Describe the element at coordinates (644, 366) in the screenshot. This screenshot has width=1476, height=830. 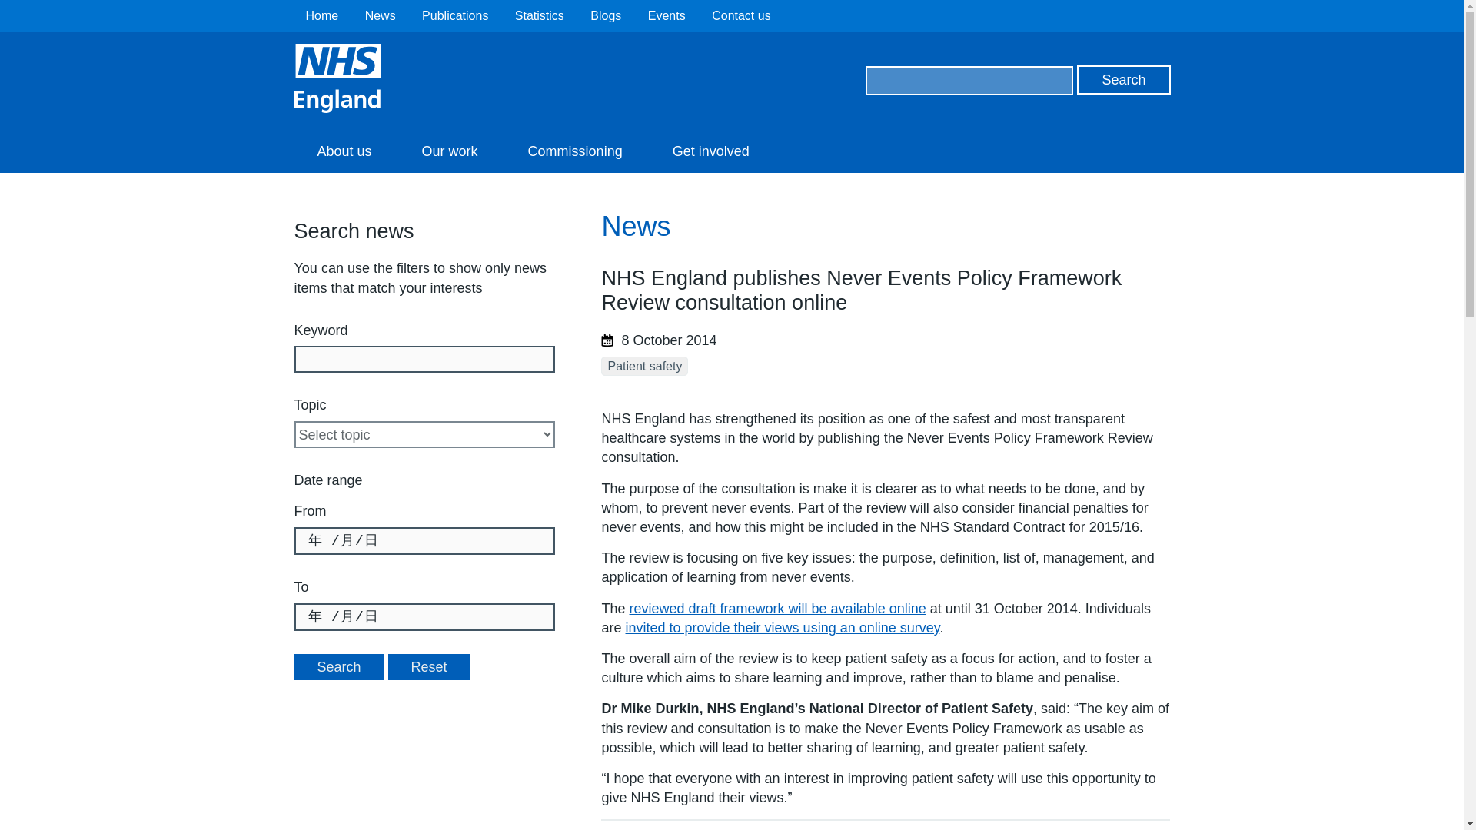
I see `Patient safety` at that location.